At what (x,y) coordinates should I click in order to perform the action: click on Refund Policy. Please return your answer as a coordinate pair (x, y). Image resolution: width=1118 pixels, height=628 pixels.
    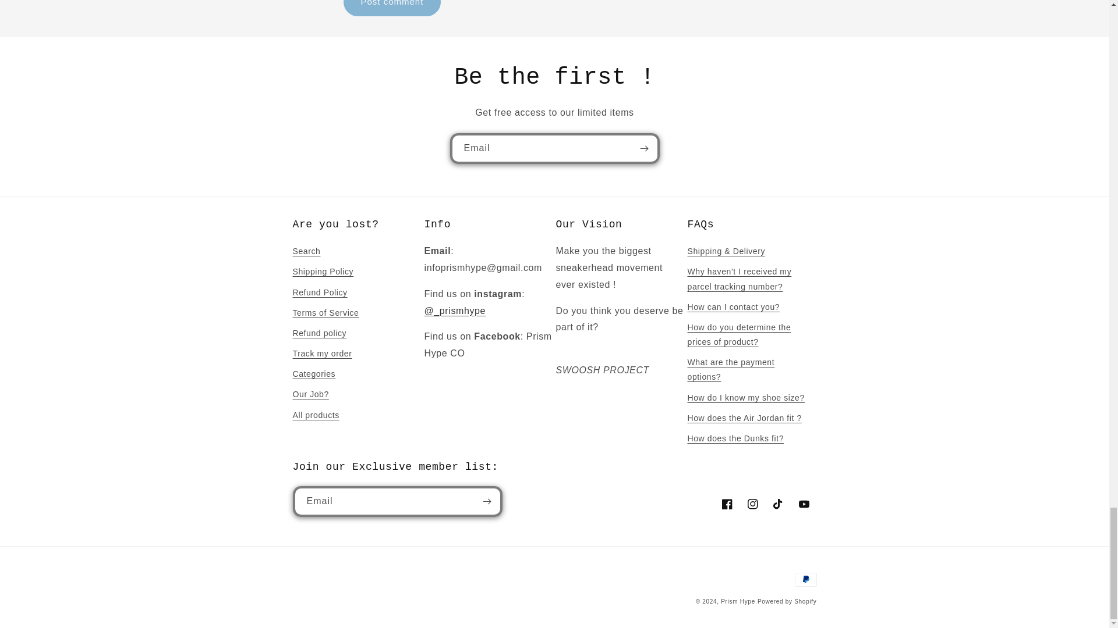
    Looking at the image, I should click on (319, 292).